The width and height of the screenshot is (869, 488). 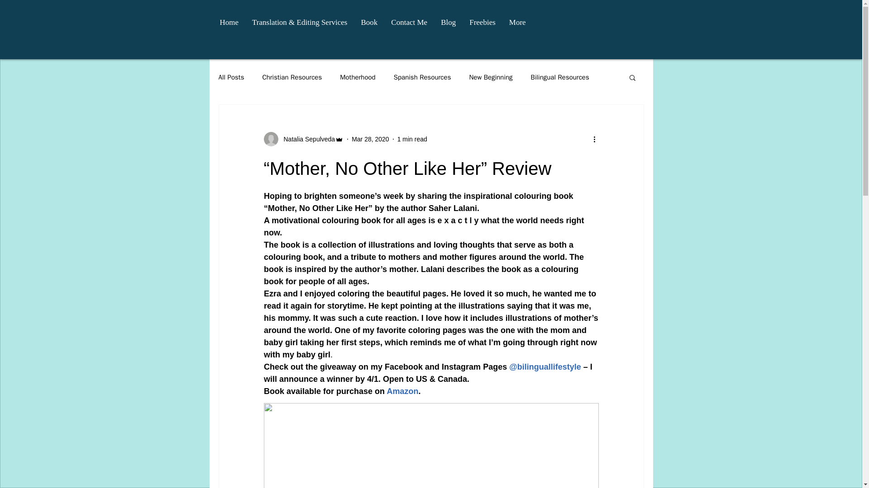 I want to click on All Posts, so click(x=231, y=78).